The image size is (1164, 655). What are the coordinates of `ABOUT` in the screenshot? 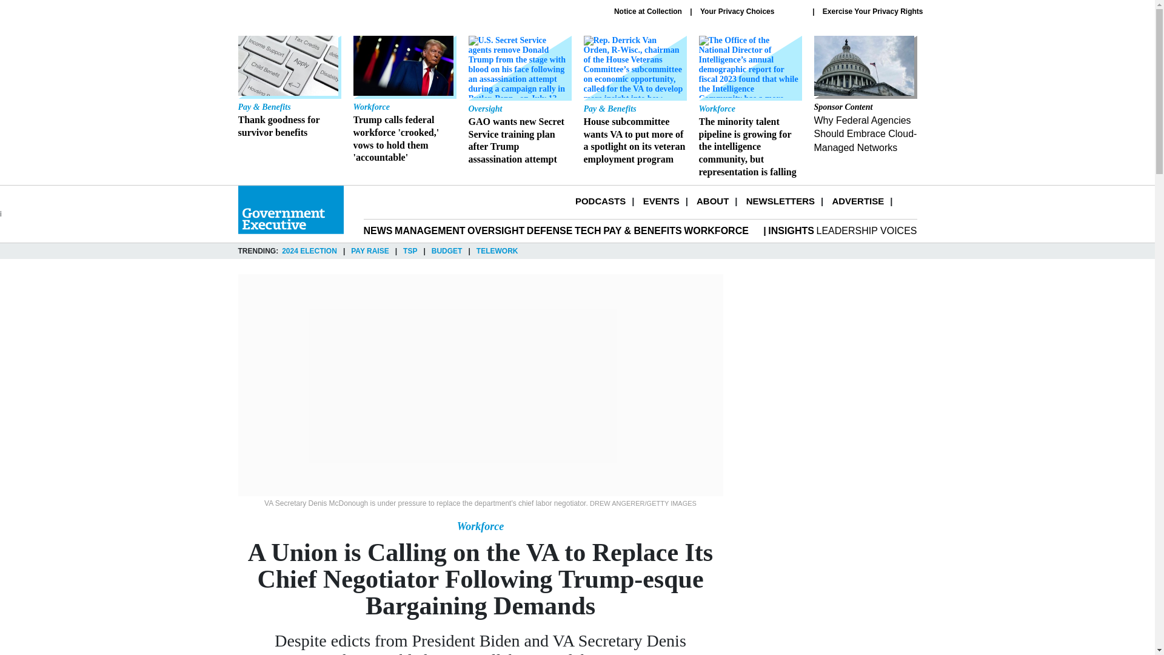 It's located at (712, 201).